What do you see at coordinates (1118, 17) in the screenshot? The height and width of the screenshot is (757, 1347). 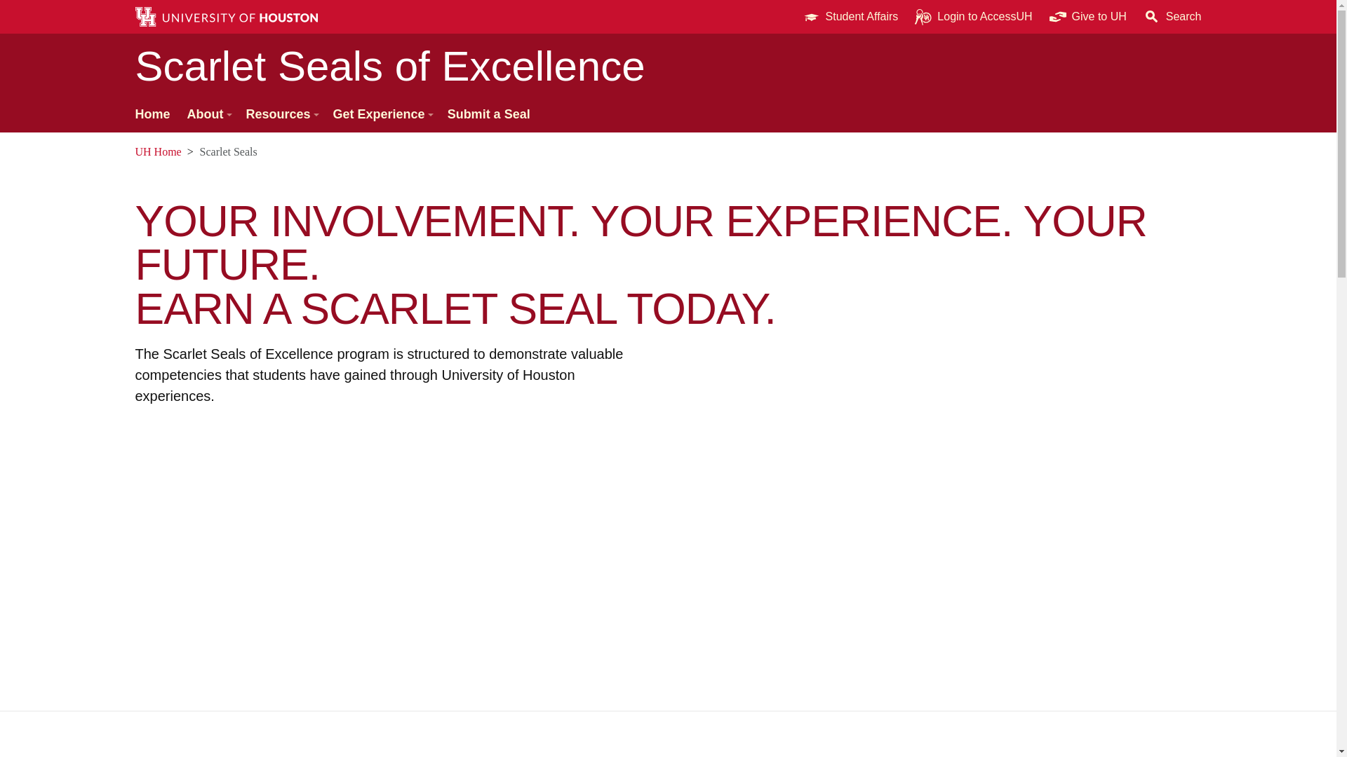 I see `University of Houston` at bounding box center [1118, 17].